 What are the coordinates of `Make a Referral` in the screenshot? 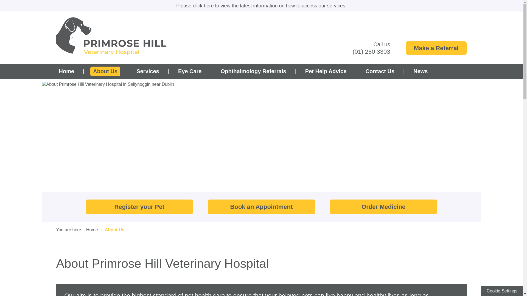 It's located at (436, 48).